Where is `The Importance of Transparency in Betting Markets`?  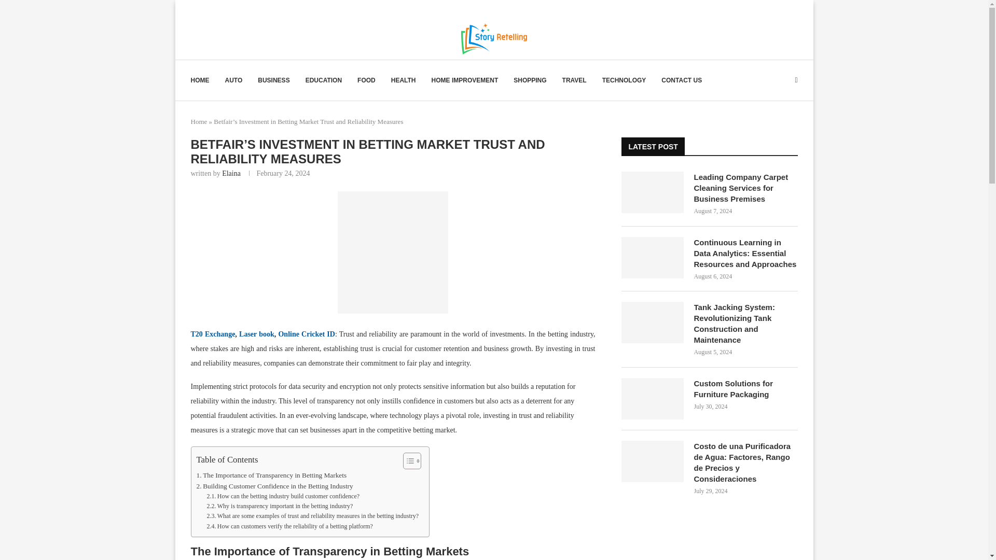
The Importance of Transparency in Betting Markets is located at coordinates (271, 475).